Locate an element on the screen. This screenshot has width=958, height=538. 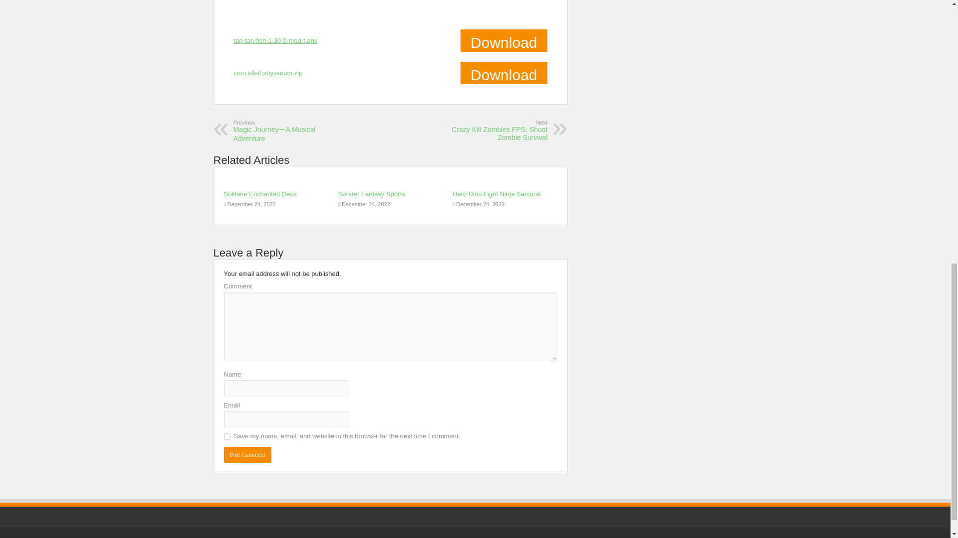
Download is located at coordinates (504, 40).